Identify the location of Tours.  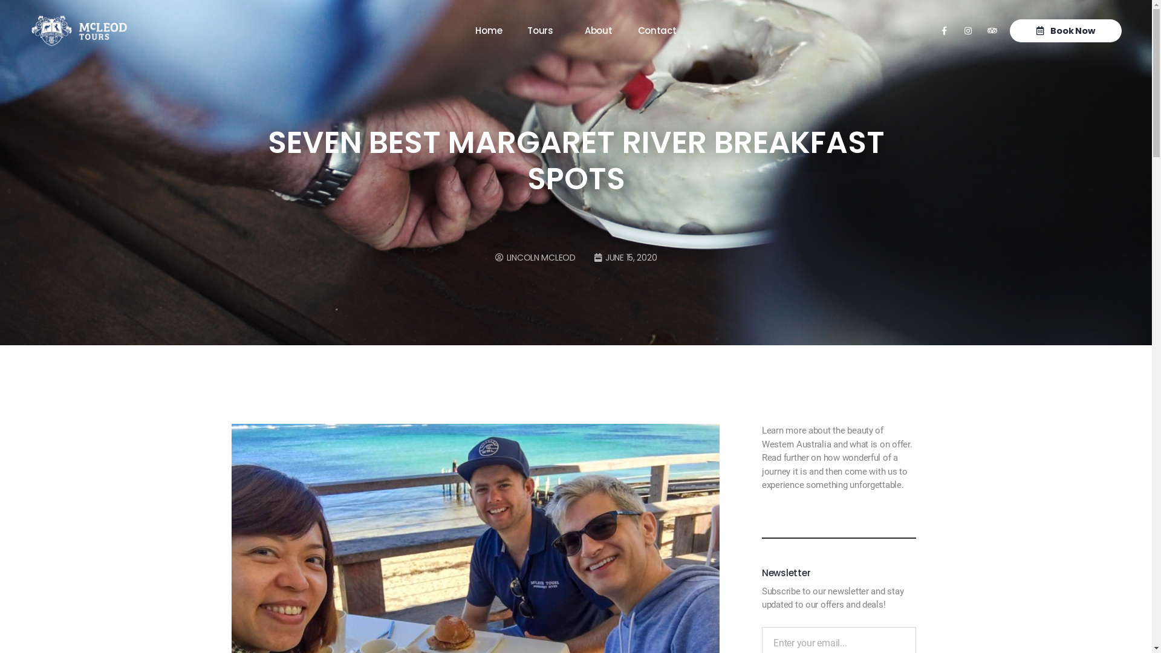
(543, 31).